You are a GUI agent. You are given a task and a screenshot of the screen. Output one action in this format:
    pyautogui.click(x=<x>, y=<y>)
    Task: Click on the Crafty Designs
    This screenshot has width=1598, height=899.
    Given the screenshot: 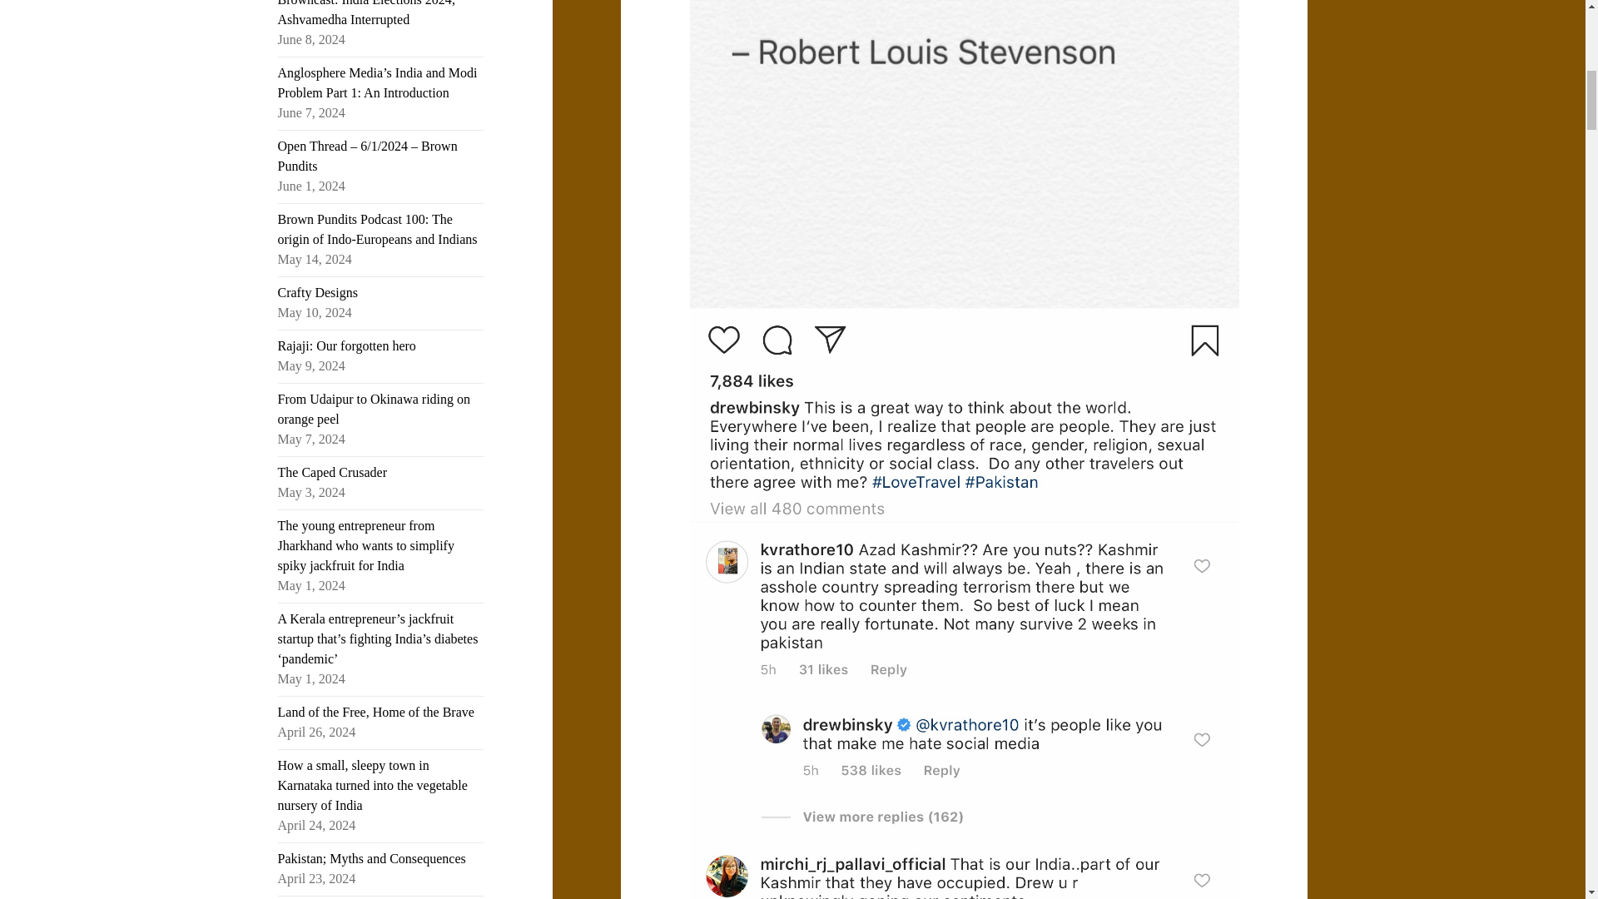 What is the action you would take?
    pyautogui.click(x=318, y=292)
    